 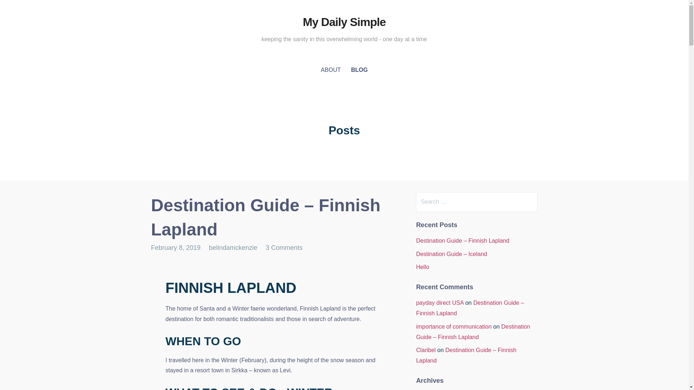 I want to click on Posts by belindamckenzie, so click(x=233, y=248).